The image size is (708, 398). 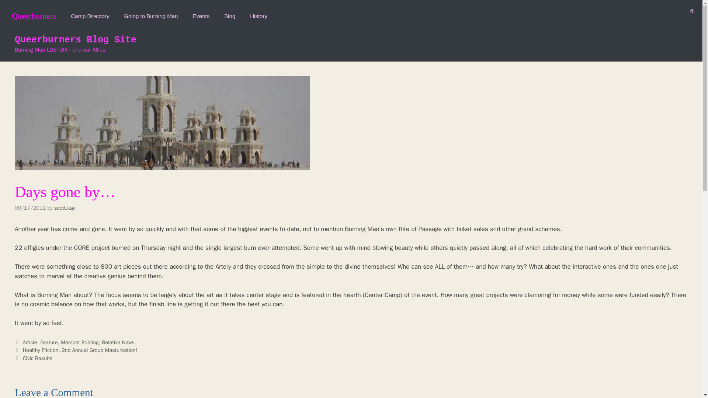 I want to click on scott.kay, so click(x=65, y=207).